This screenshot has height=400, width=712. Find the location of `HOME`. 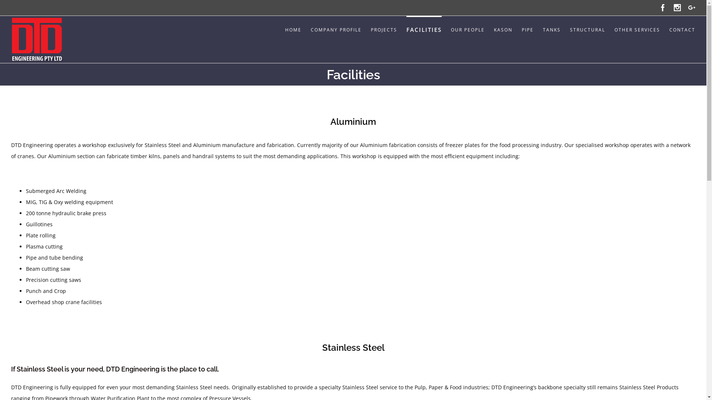

HOME is located at coordinates (293, 29).